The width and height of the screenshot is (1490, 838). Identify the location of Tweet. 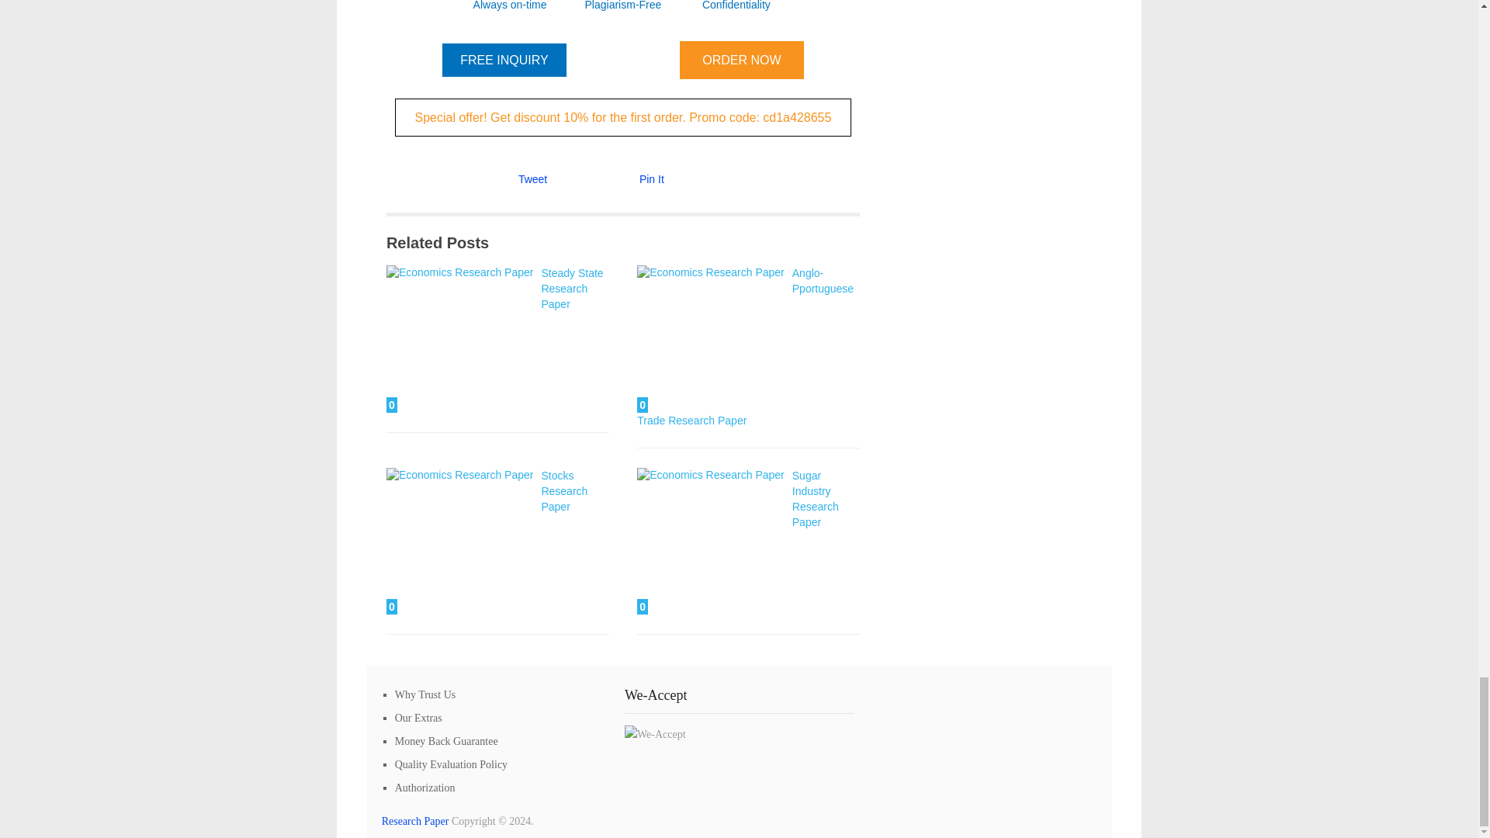
(532, 178).